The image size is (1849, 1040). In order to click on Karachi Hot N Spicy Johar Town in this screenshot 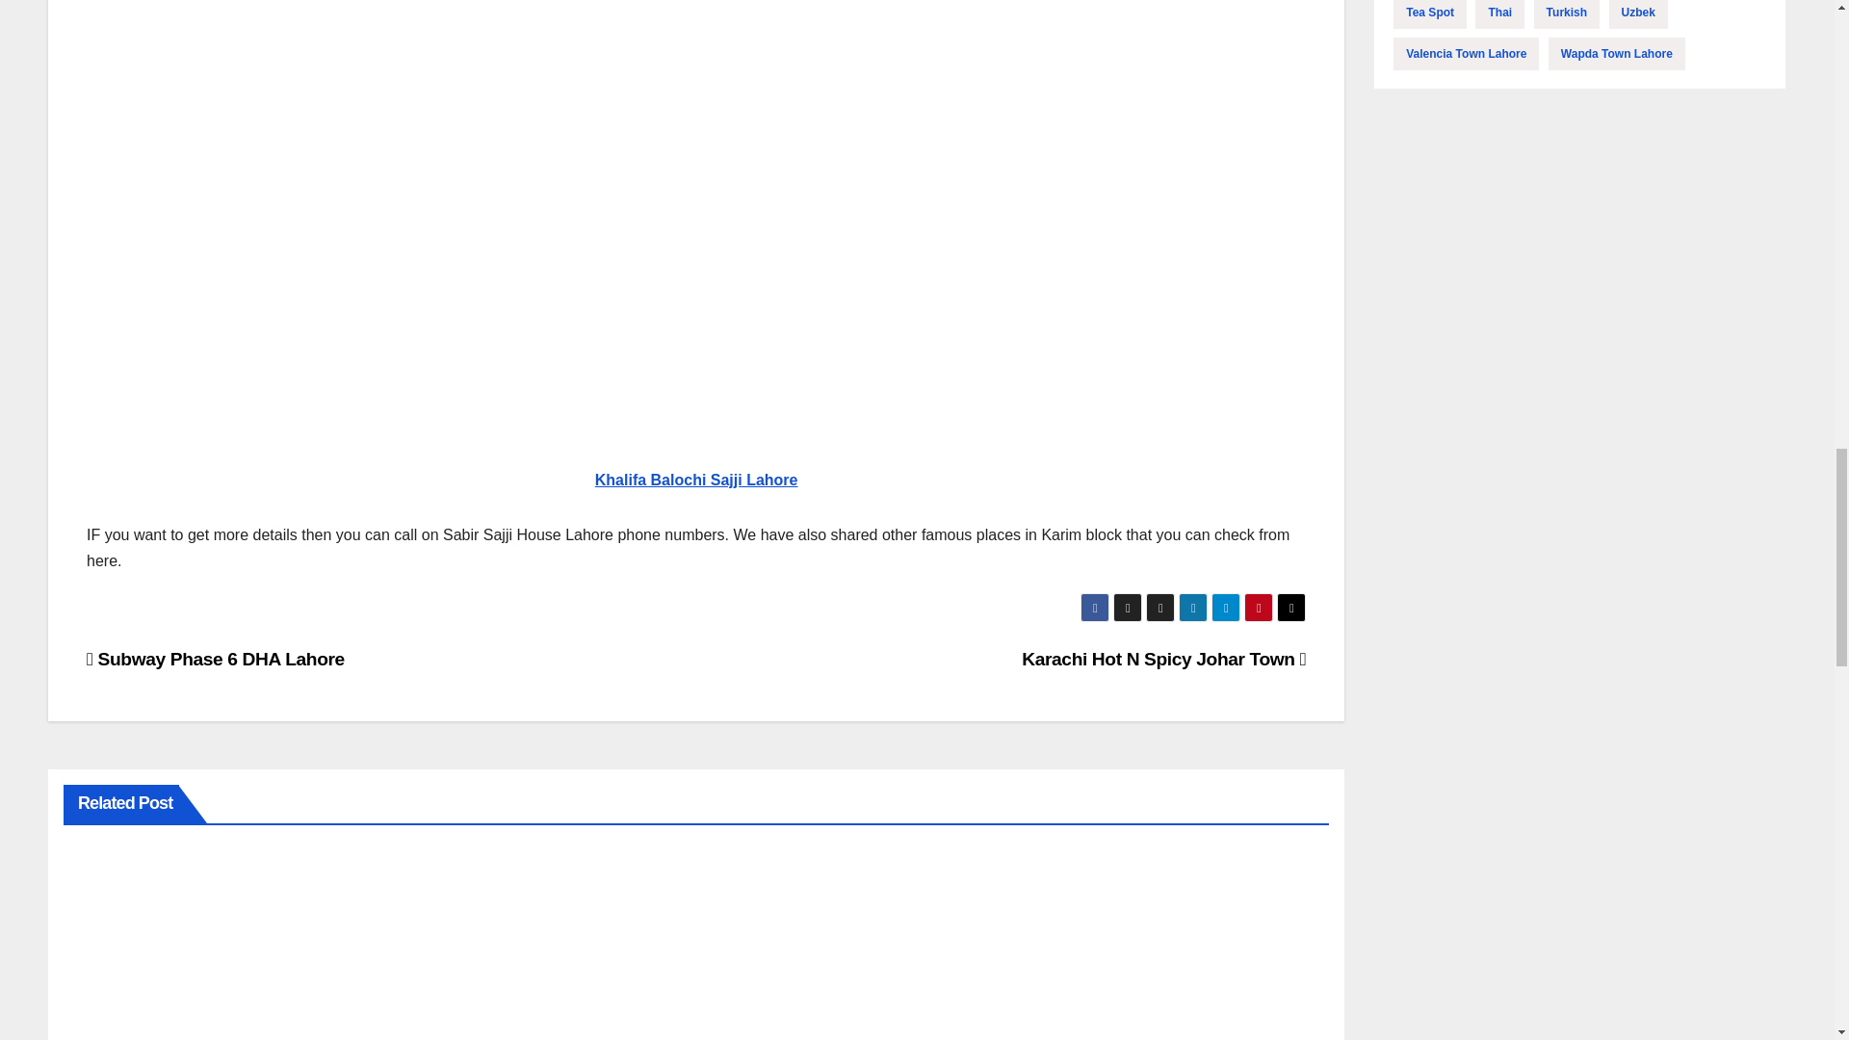, I will do `click(1163, 659)`.